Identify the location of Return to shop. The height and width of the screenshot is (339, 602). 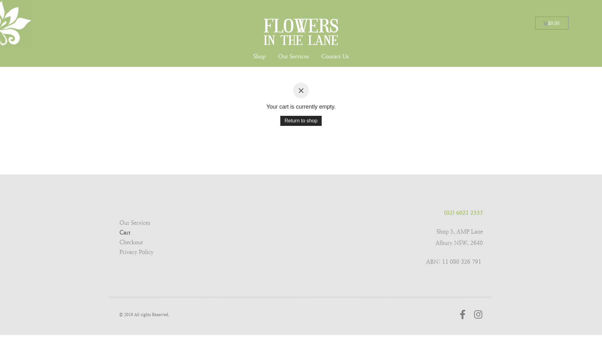
(301, 121).